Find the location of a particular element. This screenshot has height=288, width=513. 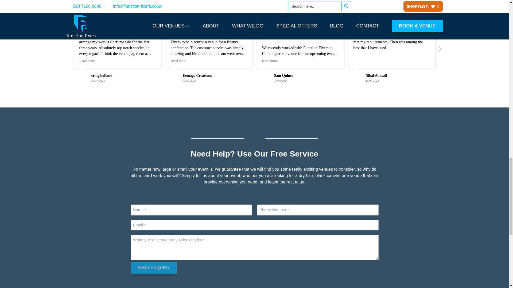

Send Enquiry is located at coordinates (153, 268).